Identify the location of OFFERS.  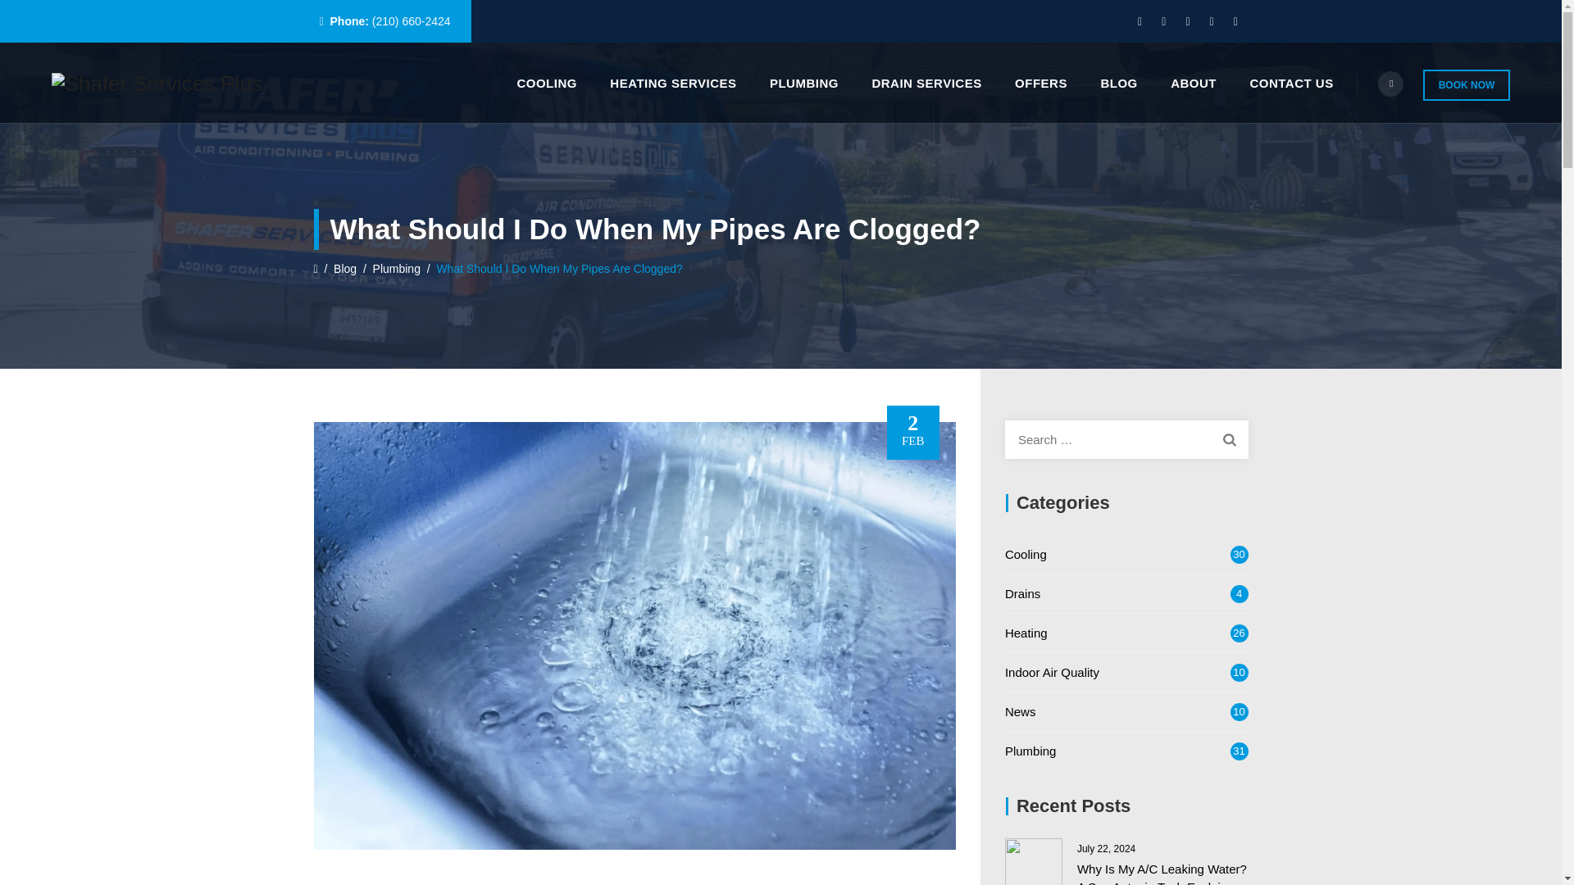
(1041, 83).